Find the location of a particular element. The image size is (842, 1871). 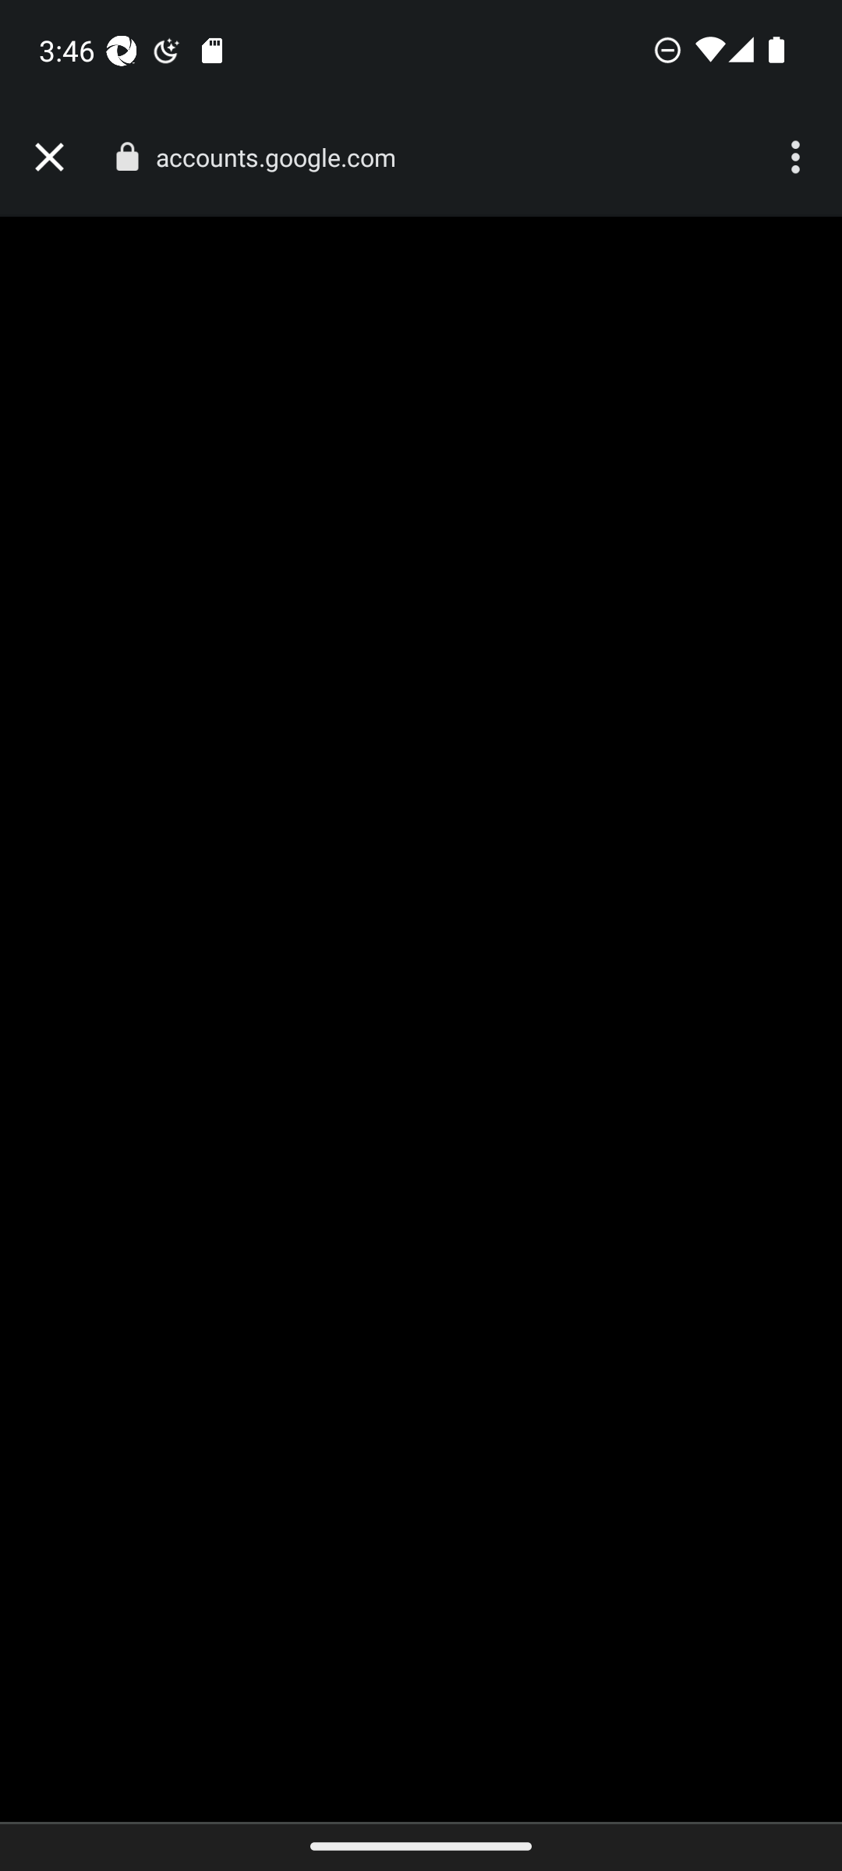

accounts.google.com is located at coordinates (284, 157).